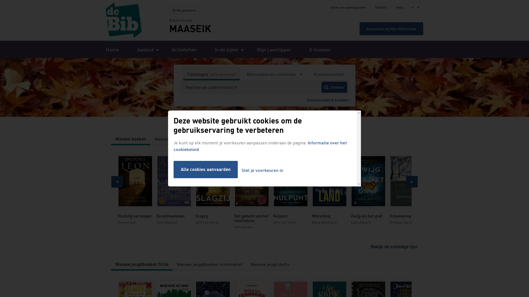 This screenshot has height=297, width=529. Describe the element at coordinates (274, 50) in the screenshot. I see `Mijn Leestipper` at that location.